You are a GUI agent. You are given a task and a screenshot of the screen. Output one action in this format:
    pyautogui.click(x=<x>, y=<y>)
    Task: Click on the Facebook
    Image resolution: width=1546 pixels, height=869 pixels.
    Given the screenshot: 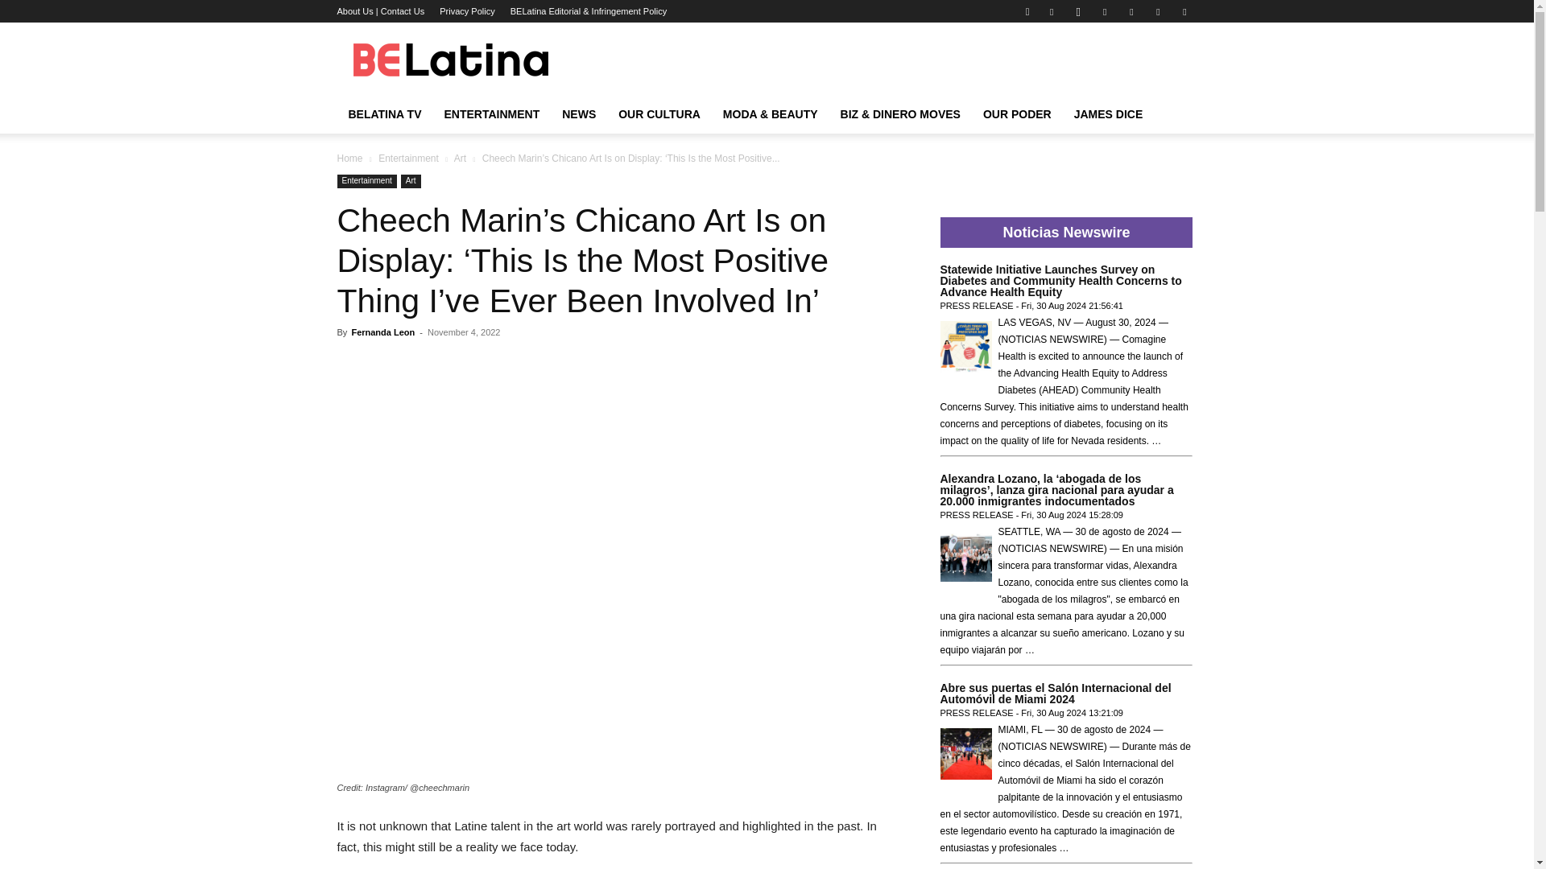 What is the action you would take?
    pyautogui.click(x=1051, y=11)
    